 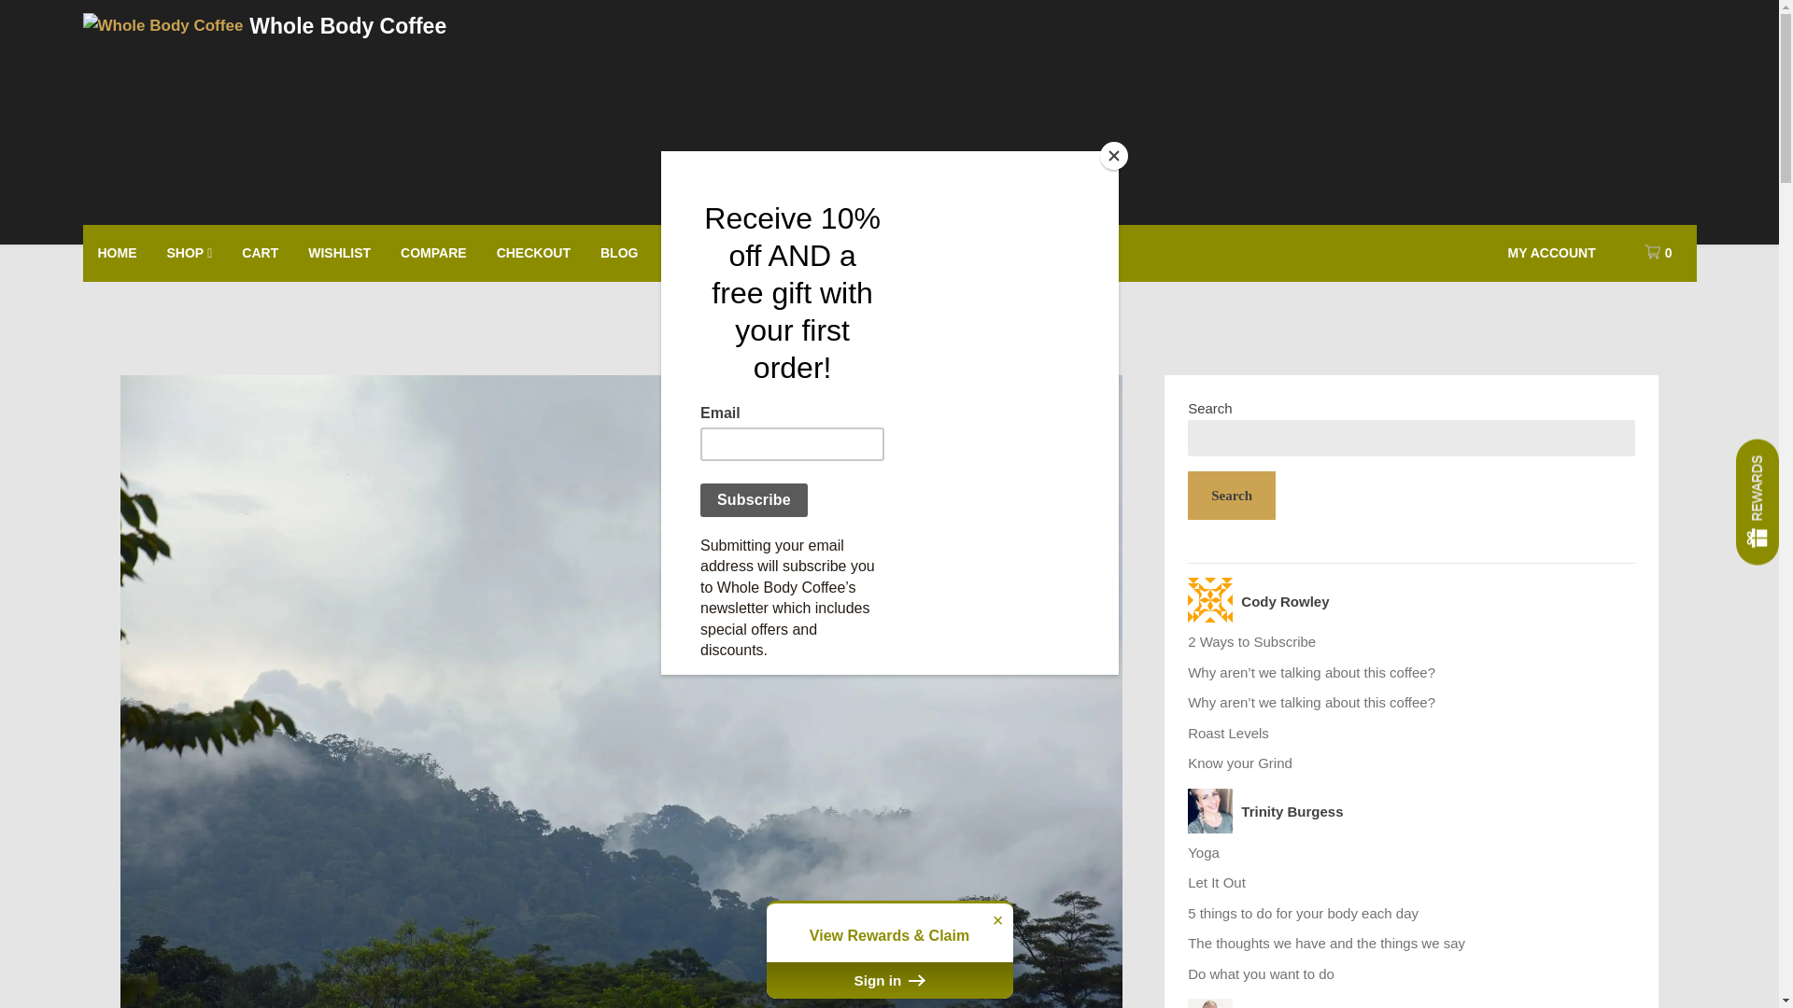 What do you see at coordinates (618, 252) in the screenshot?
I see `BLOG` at bounding box center [618, 252].